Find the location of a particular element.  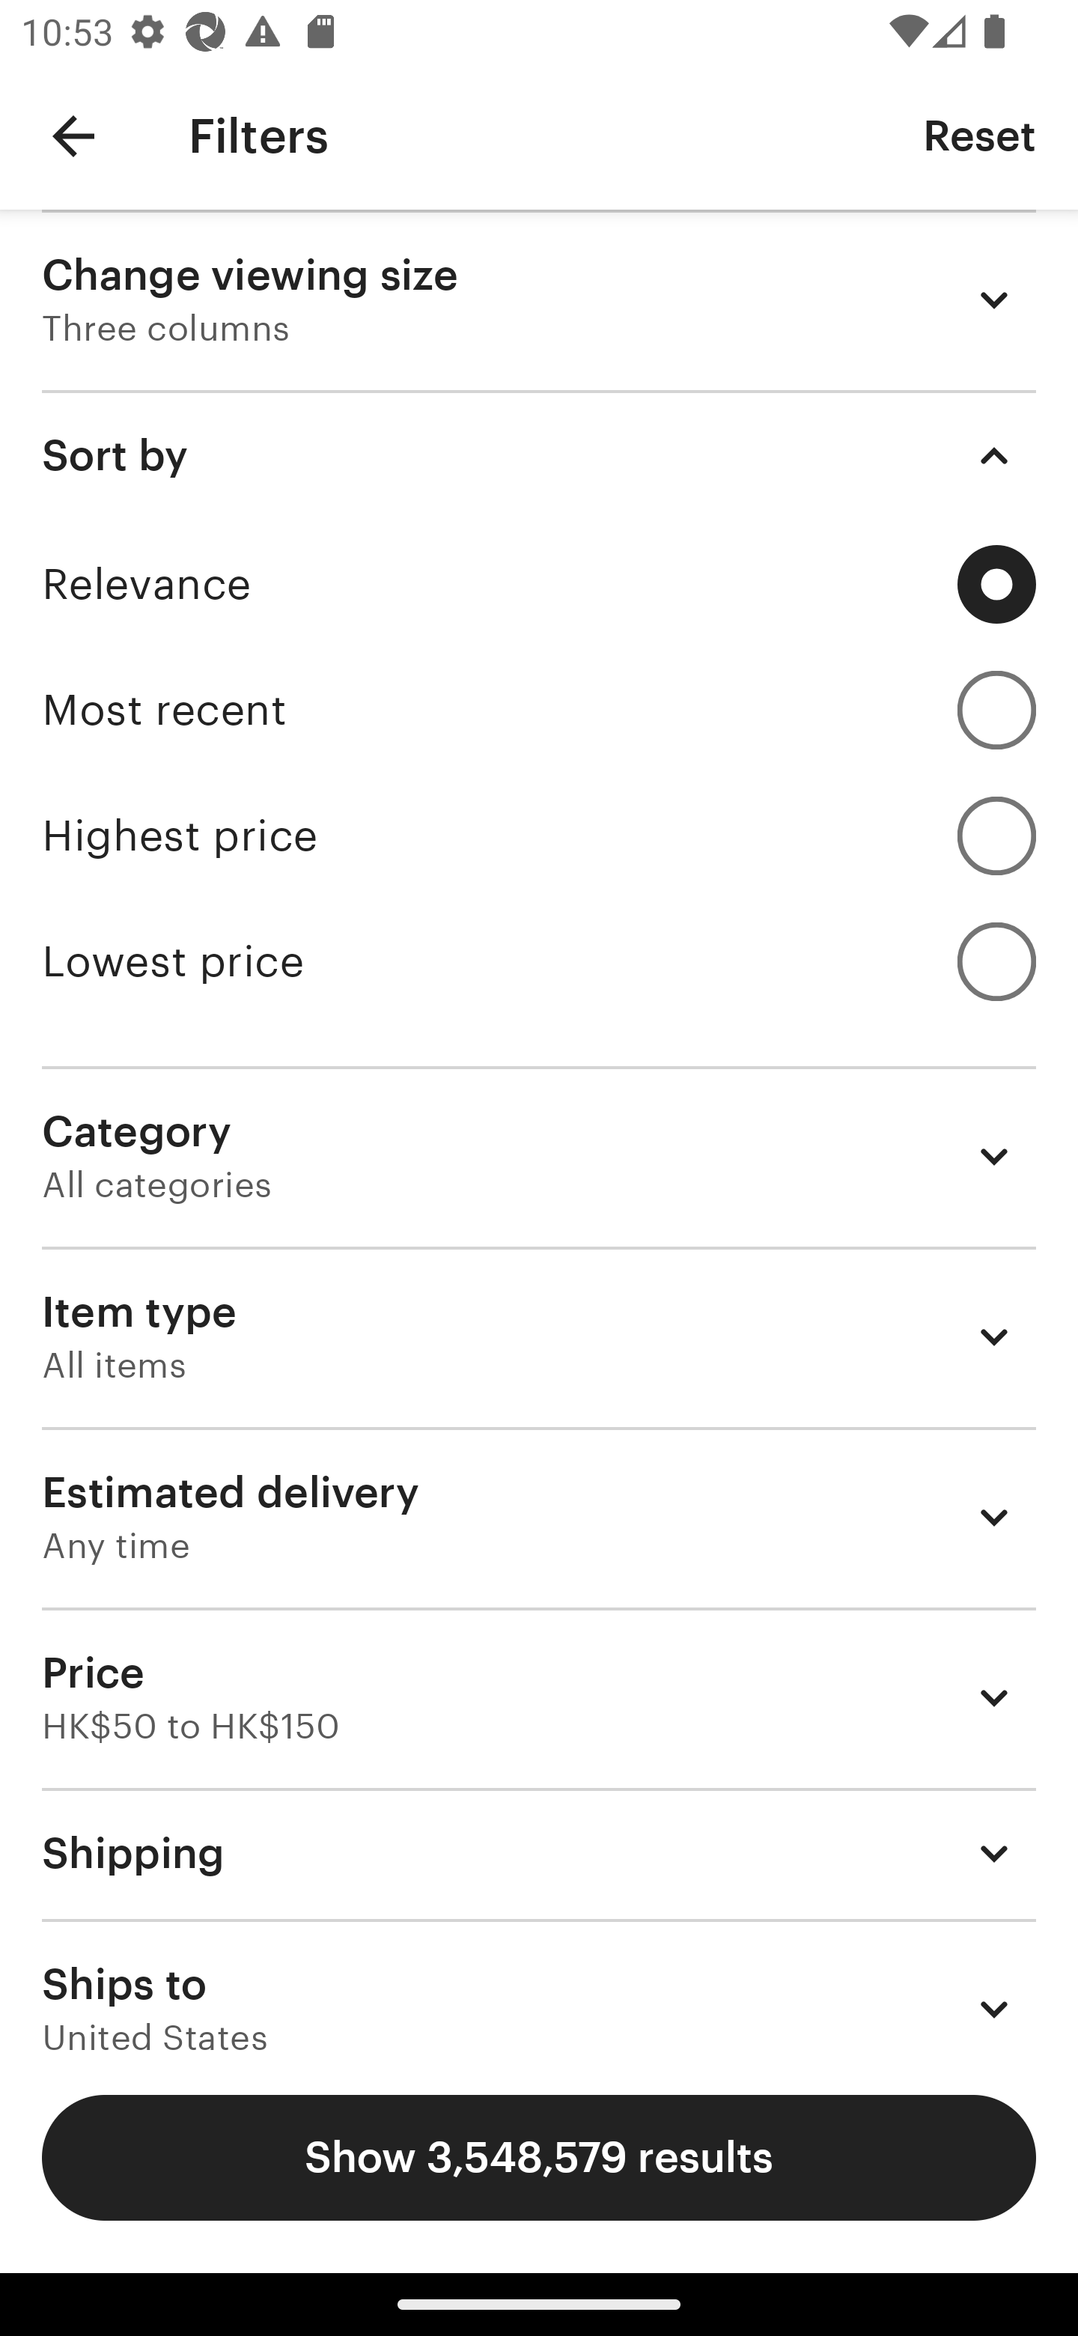

Change viewing size Three columns is located at coordinates (539, 299).